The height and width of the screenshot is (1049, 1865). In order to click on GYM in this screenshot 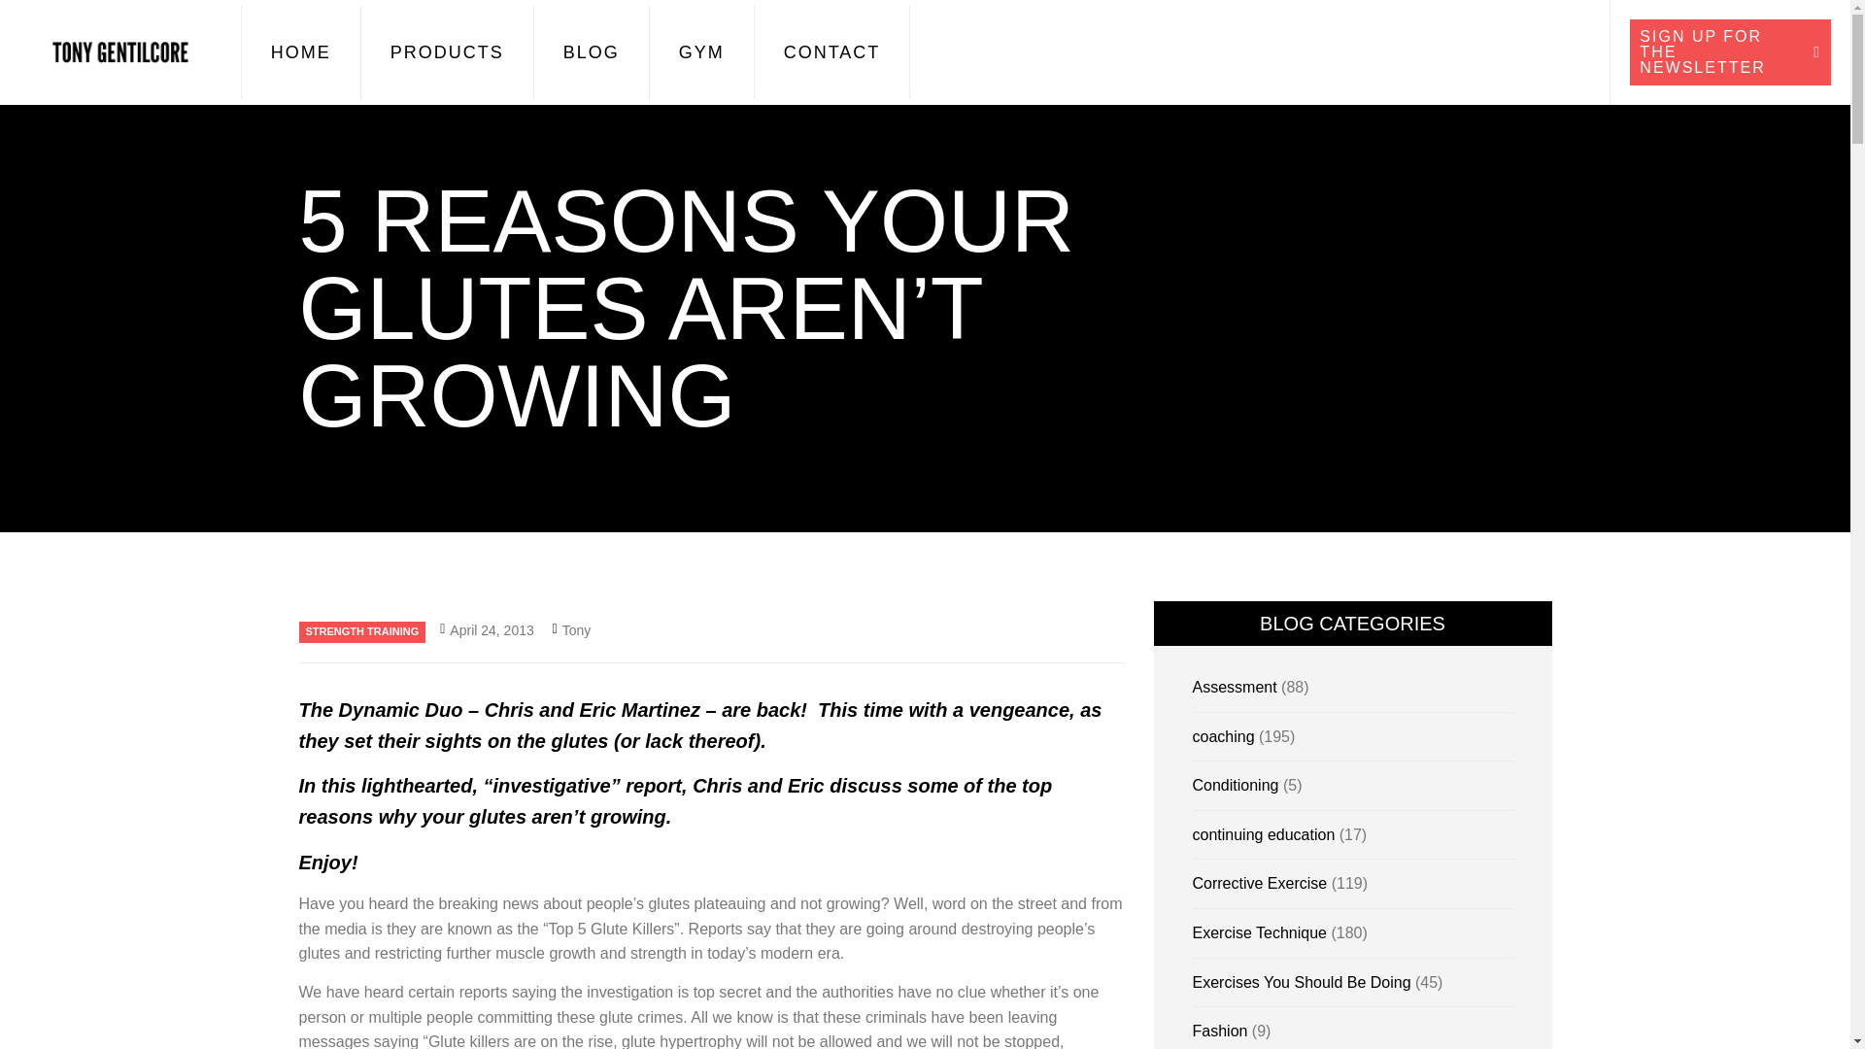, I will do `click(701, 52)`.